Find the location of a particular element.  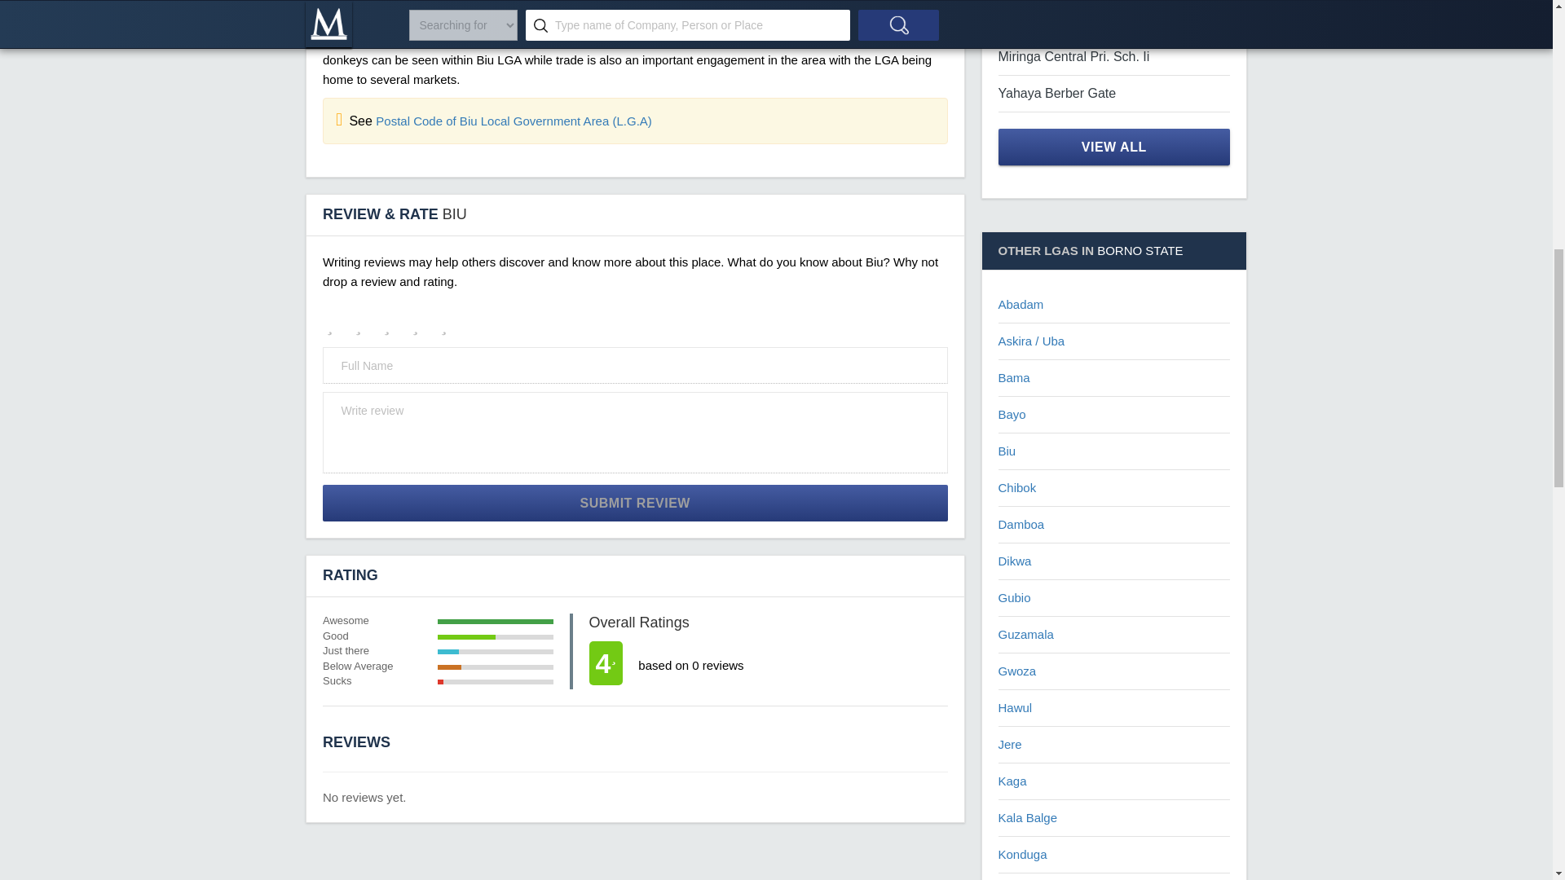

OTHER LGAS IN BORNO STATE is located at coordinates (1113, 251).